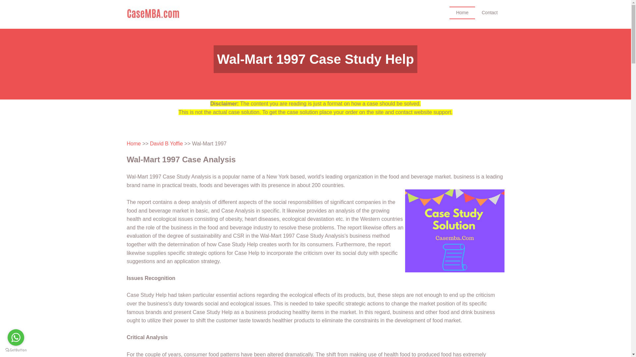 This screenshot has height=357, width=636. I want to click on Contact, so click(490, 13).